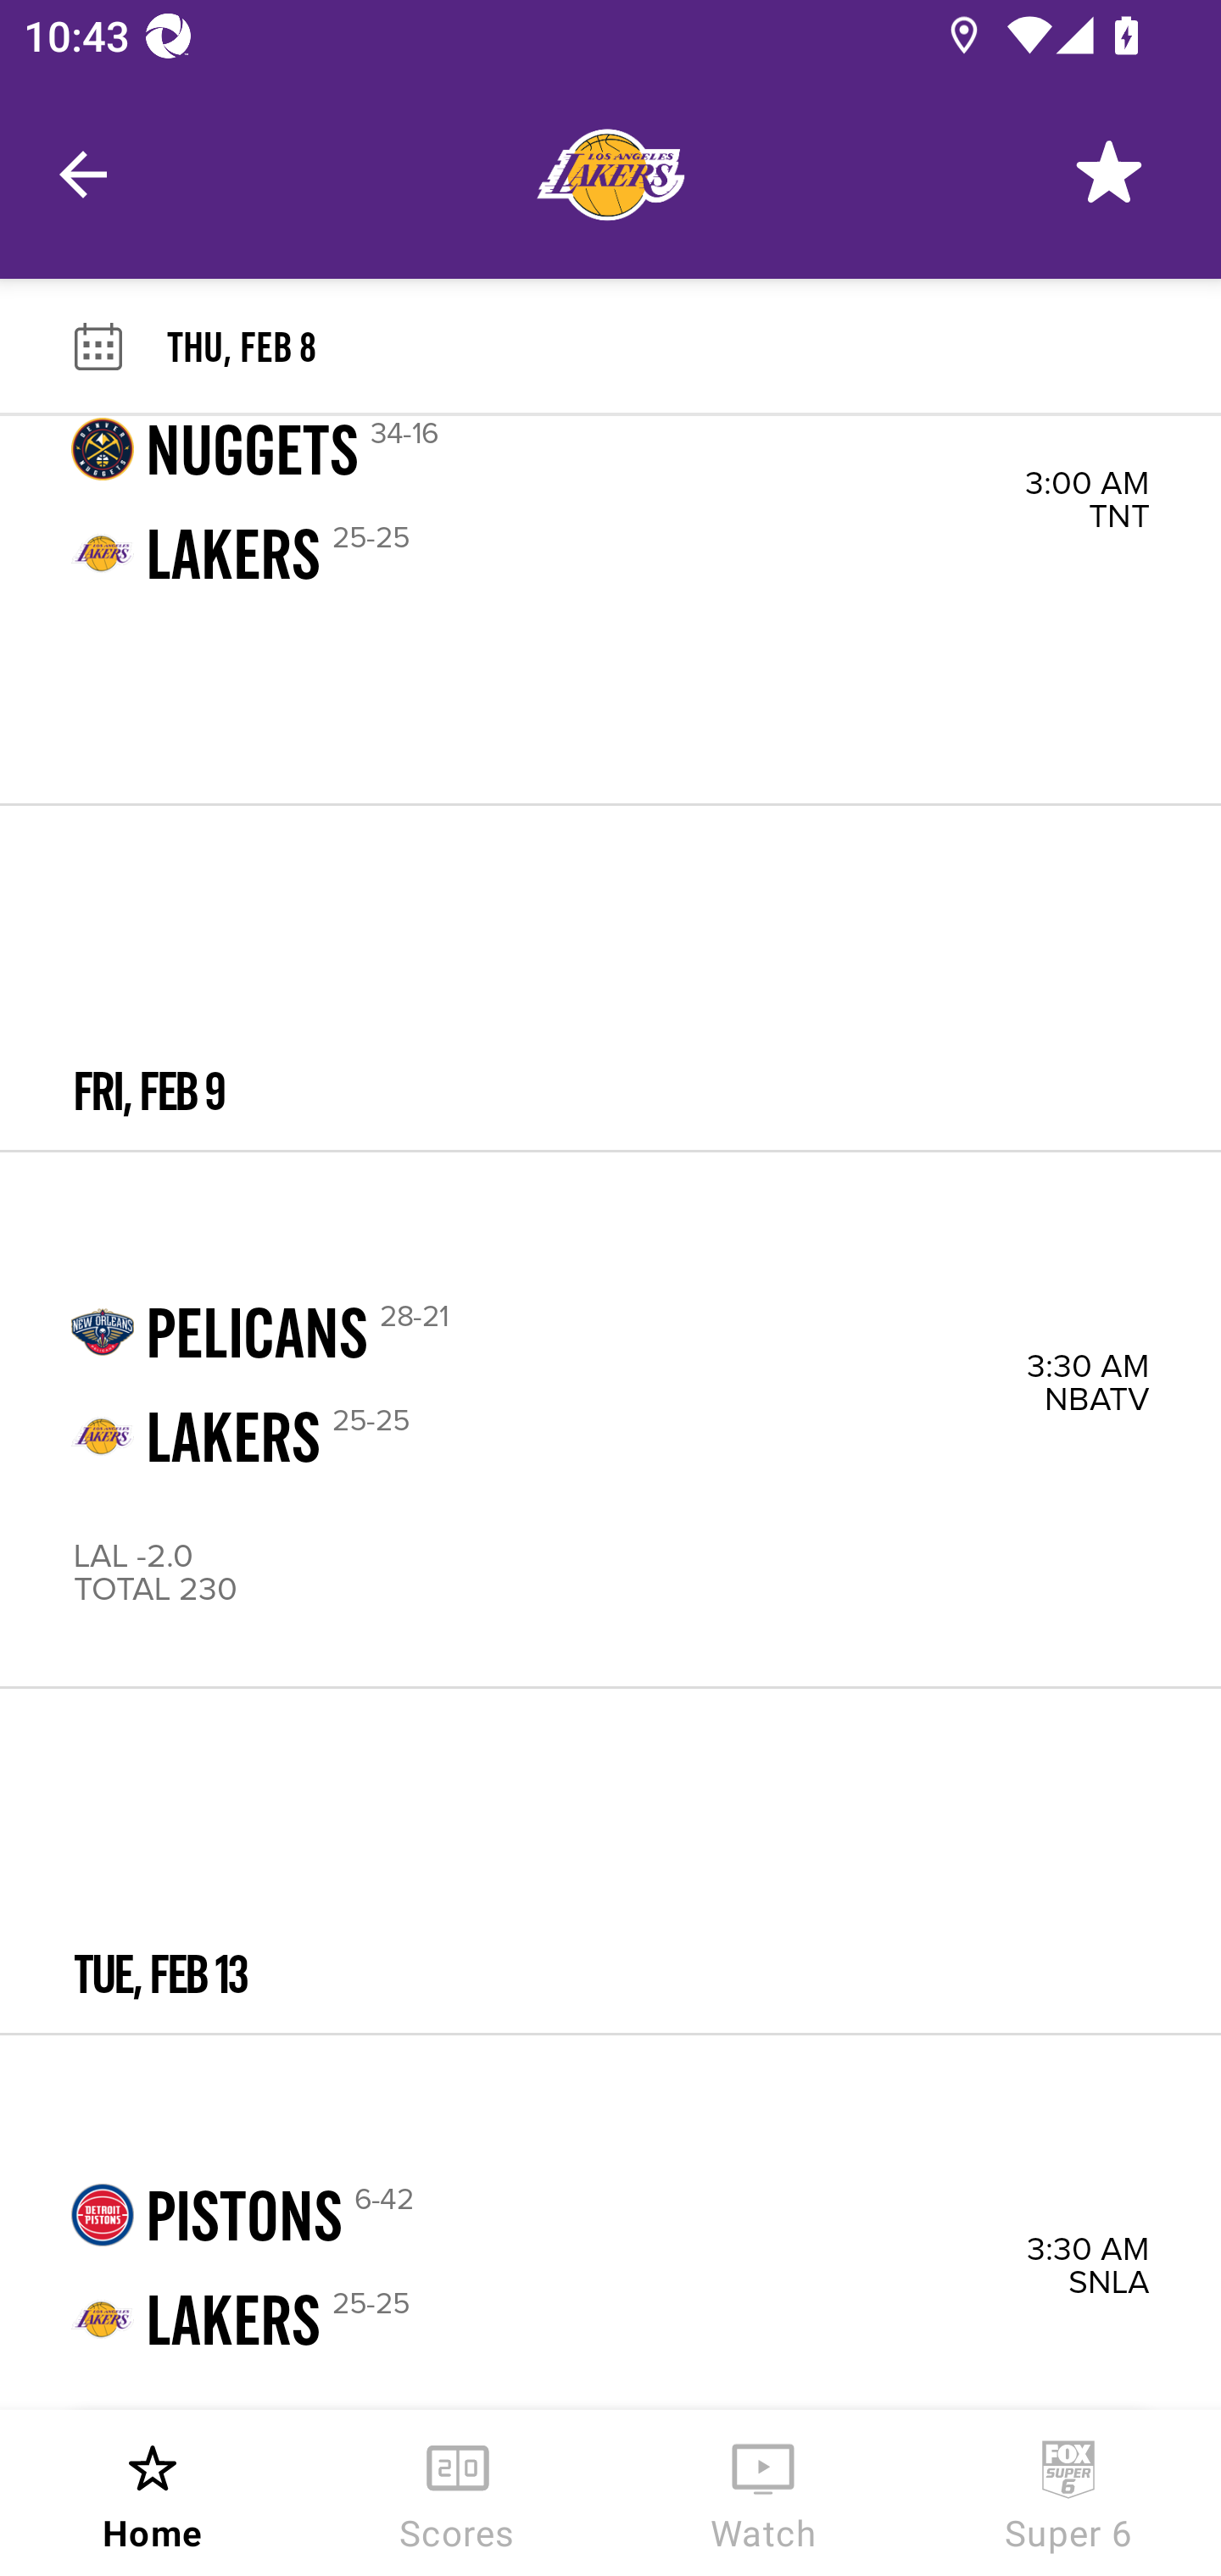  I want to click on Scores, so click(458, 2493).